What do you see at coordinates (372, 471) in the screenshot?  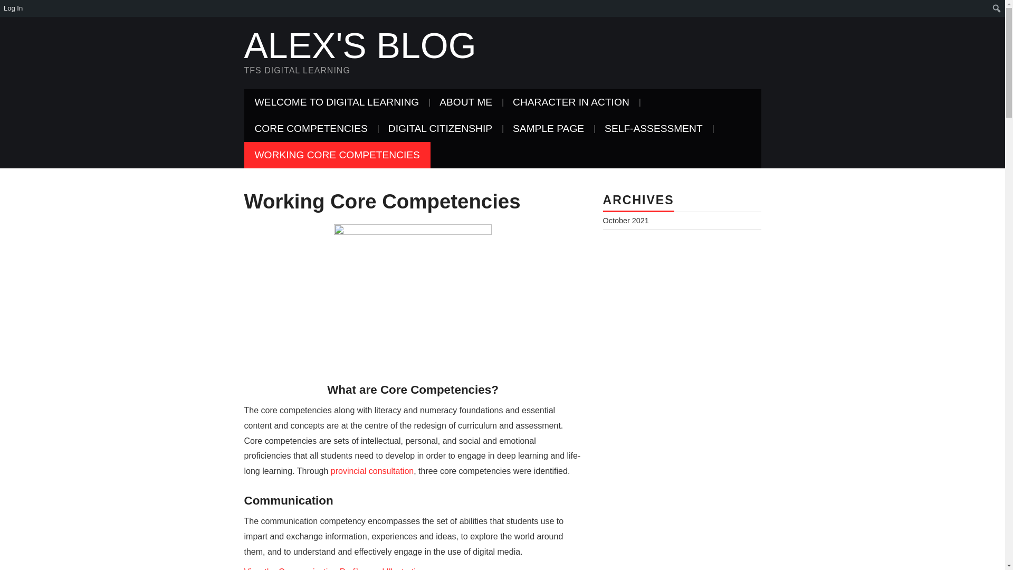 I see `provincial consultation` at bounding box center [372, 471].